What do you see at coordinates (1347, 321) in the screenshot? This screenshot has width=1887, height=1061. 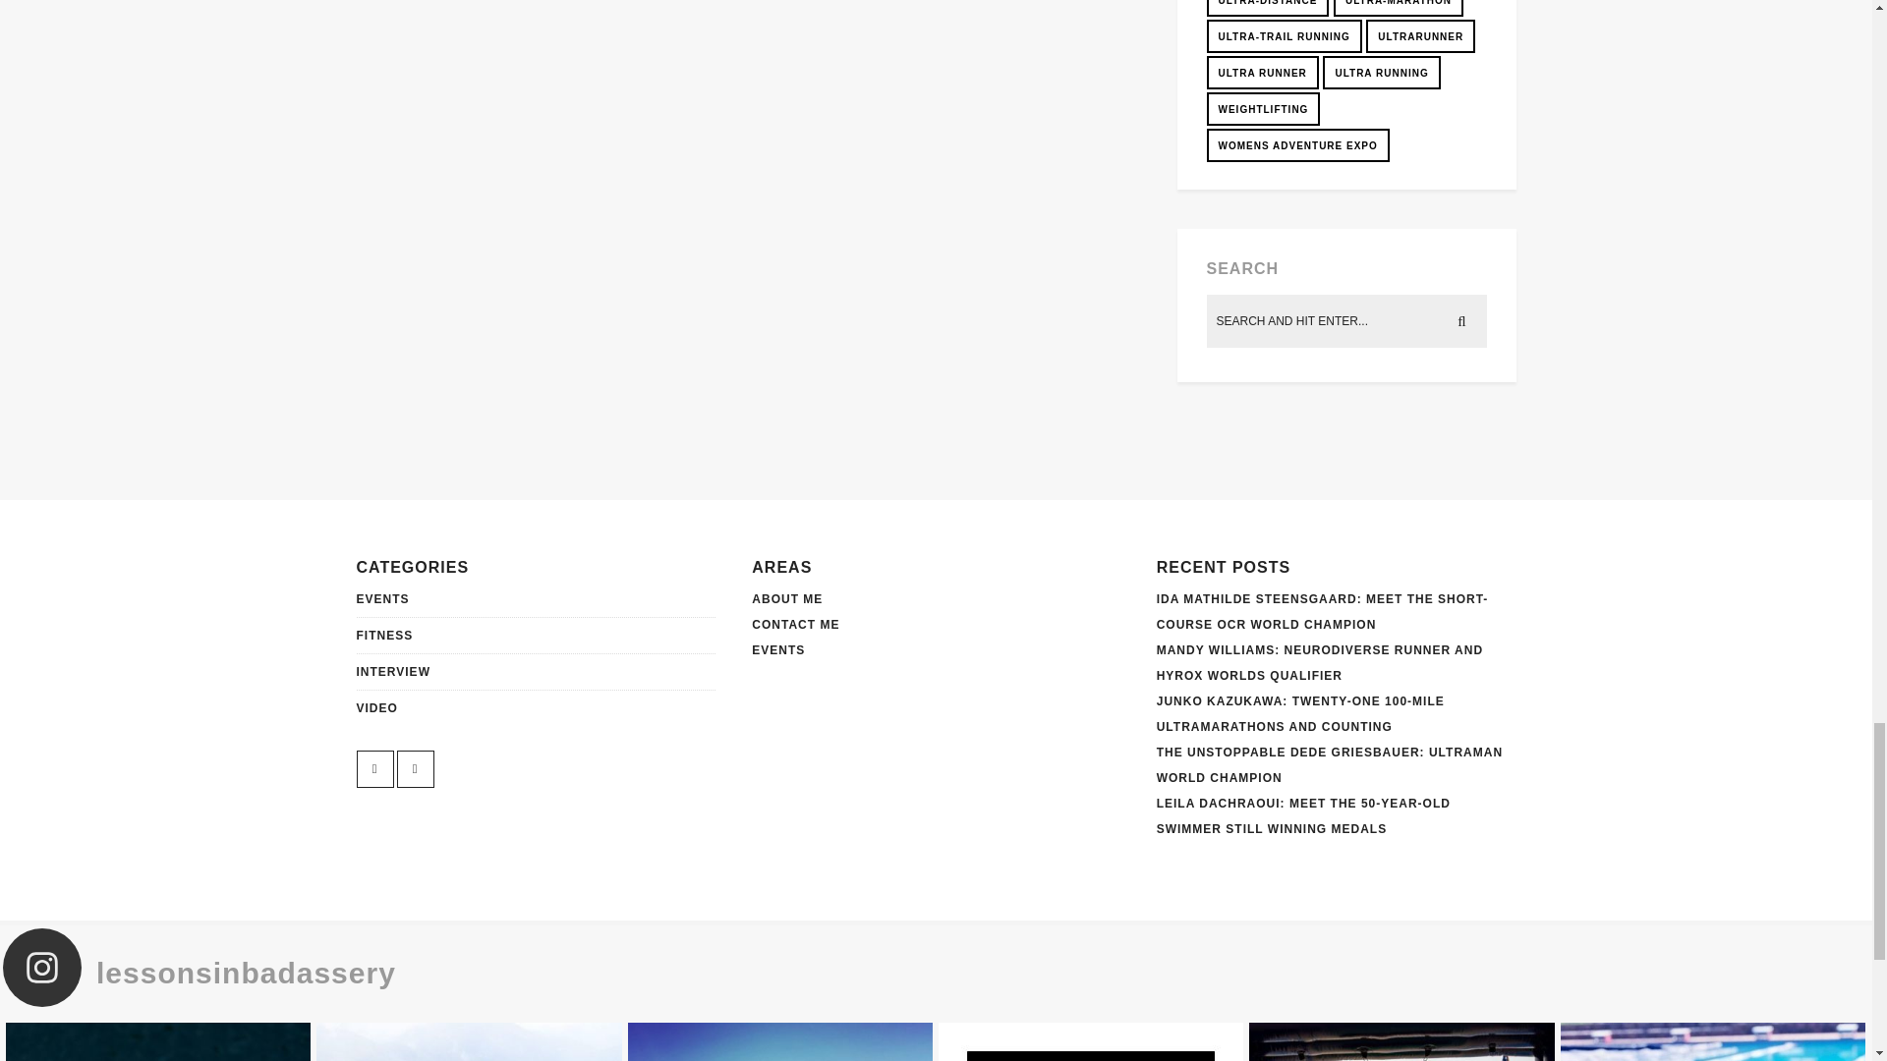 I see `Search and hit enter...` at bounding box center [1347, 321].